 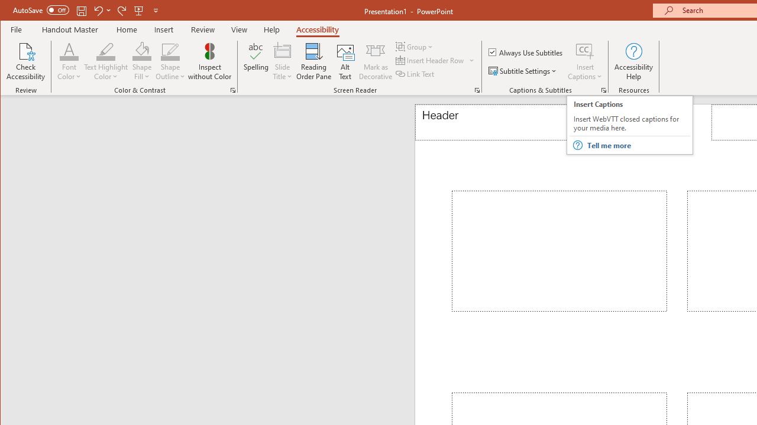 What do you see at coordinates (638, 145) in the screenshot?
I see `Tell me more` at bounding box center [638, 145].